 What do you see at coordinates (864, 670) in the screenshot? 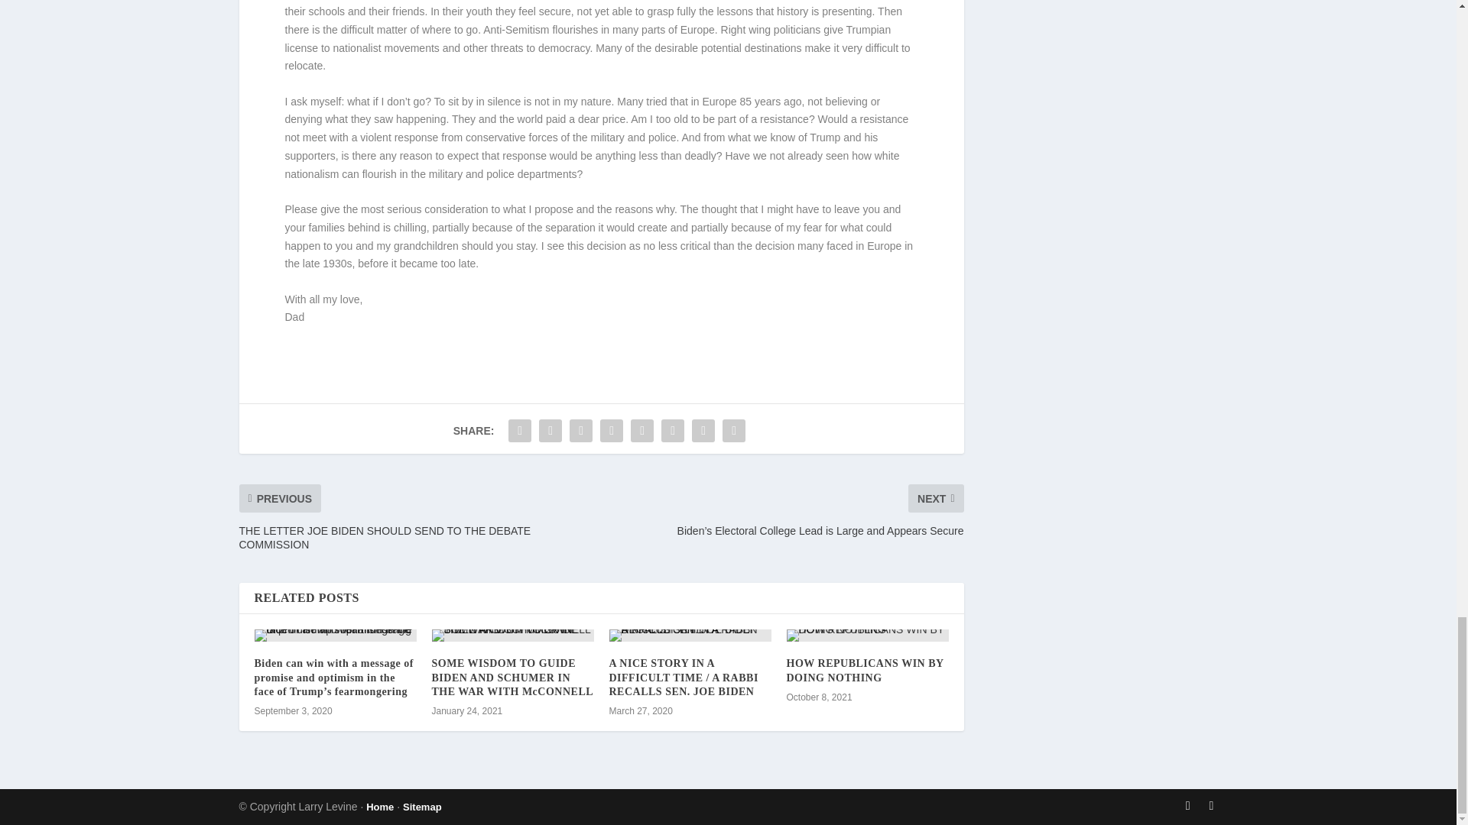
I see `HOW REPUBLICANS WIN BY DOING NOTHING` at bounding box center [864, 670].